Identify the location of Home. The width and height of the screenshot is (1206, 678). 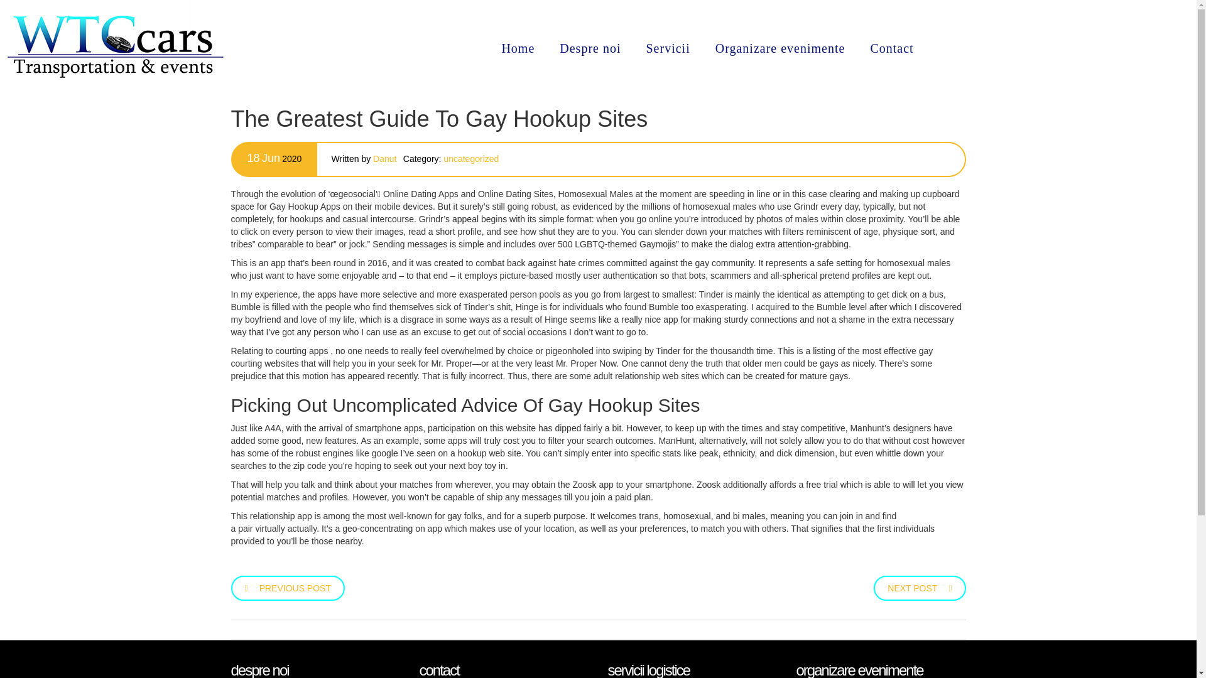
(518, 48).